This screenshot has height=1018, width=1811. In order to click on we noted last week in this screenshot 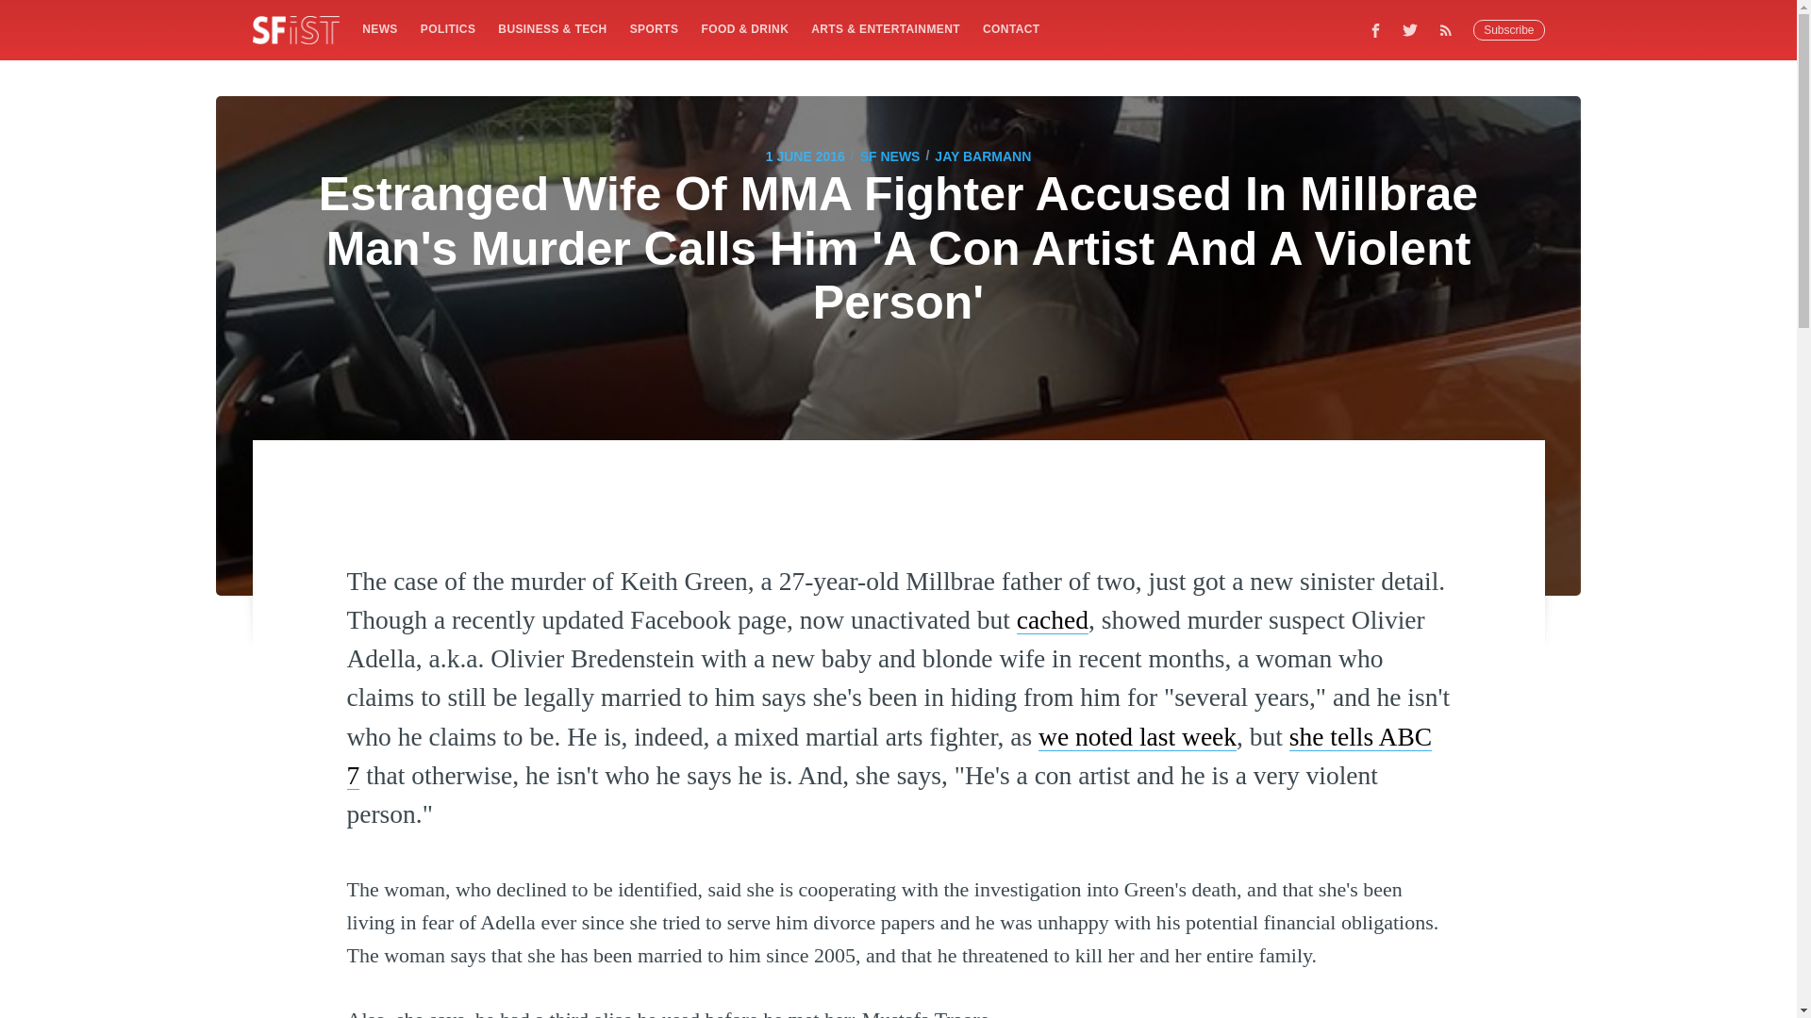, I will do `click(1138, 736)`.